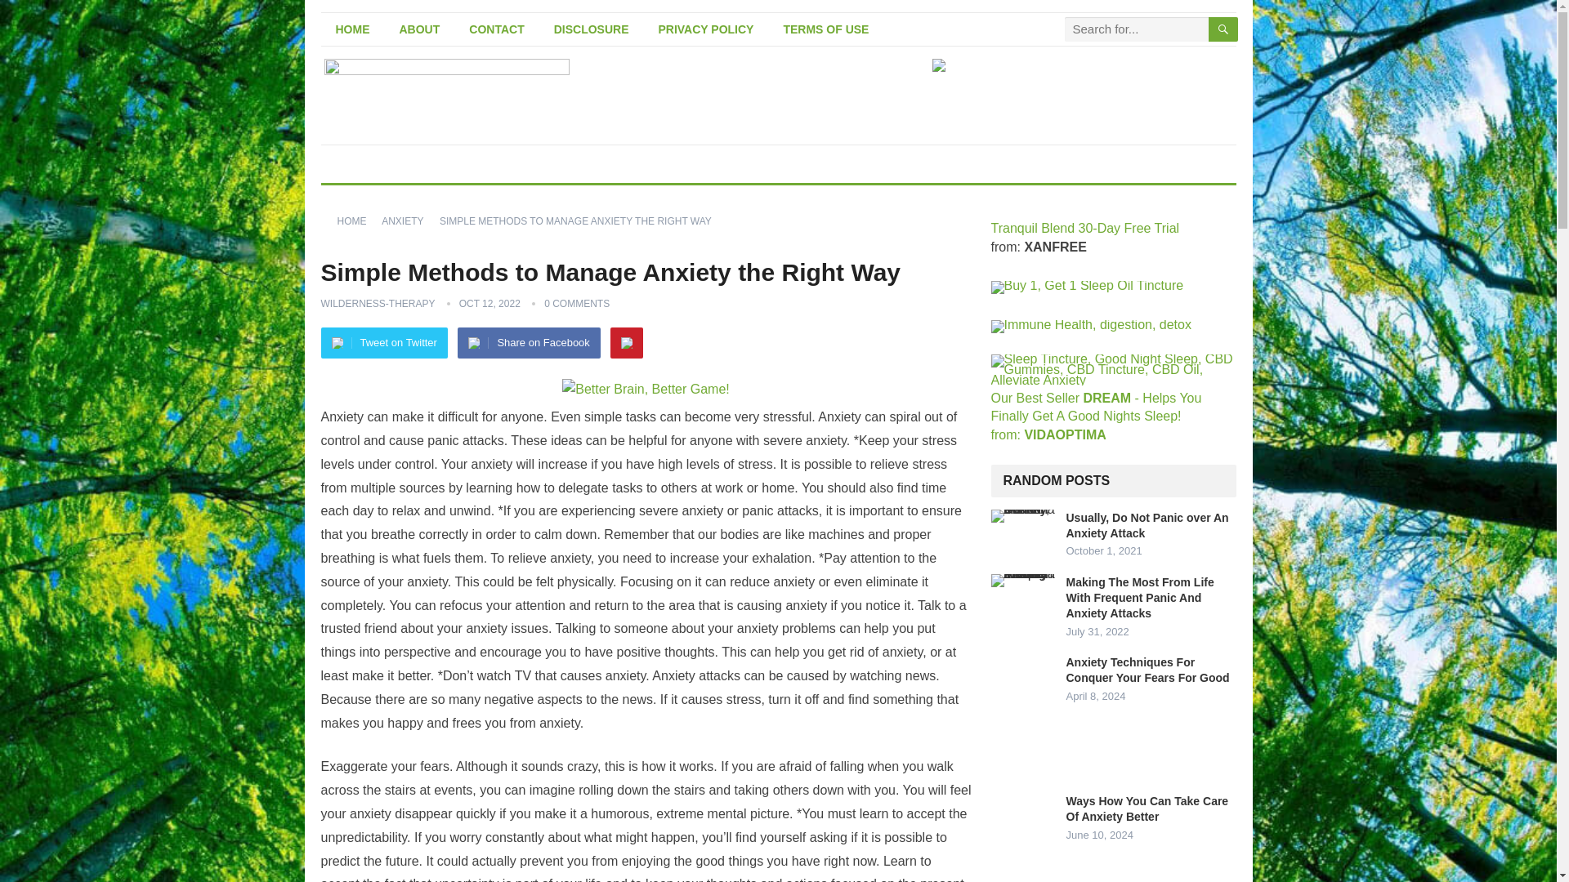  Describe the element at coordinates (357, 220) in the screenshot. I see `HOME` at that location.